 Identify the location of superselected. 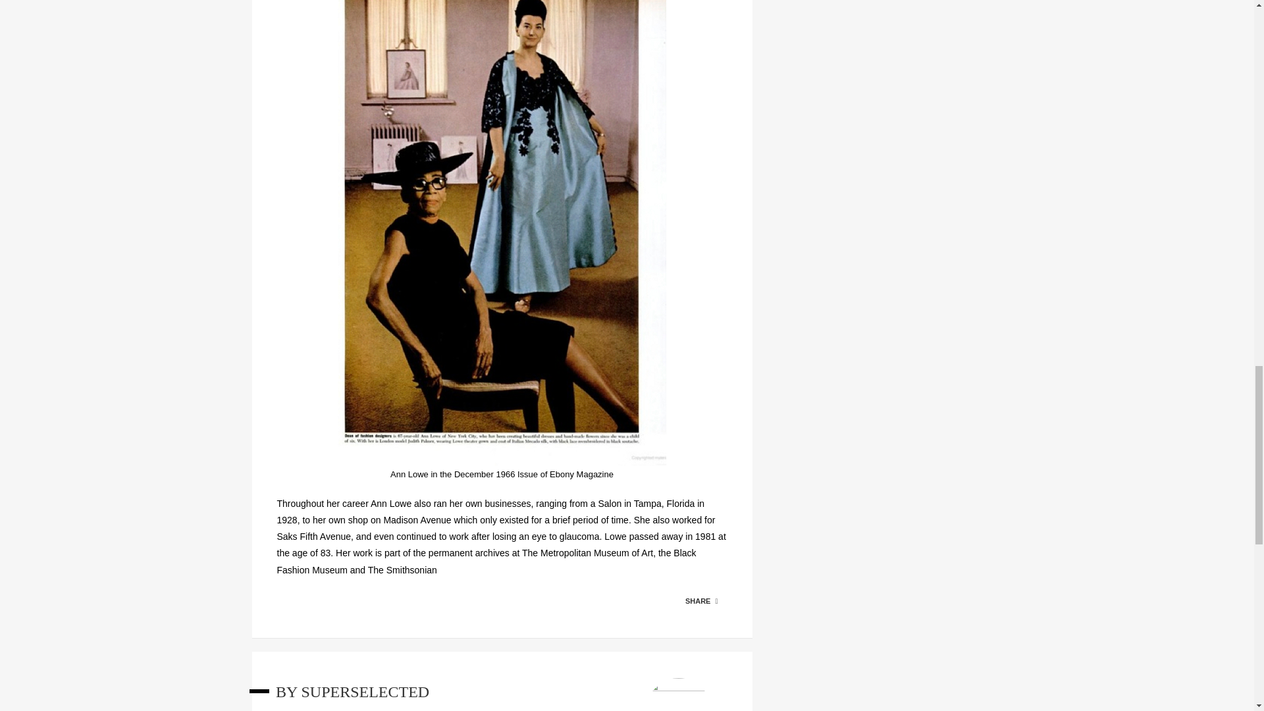
(365, 691).